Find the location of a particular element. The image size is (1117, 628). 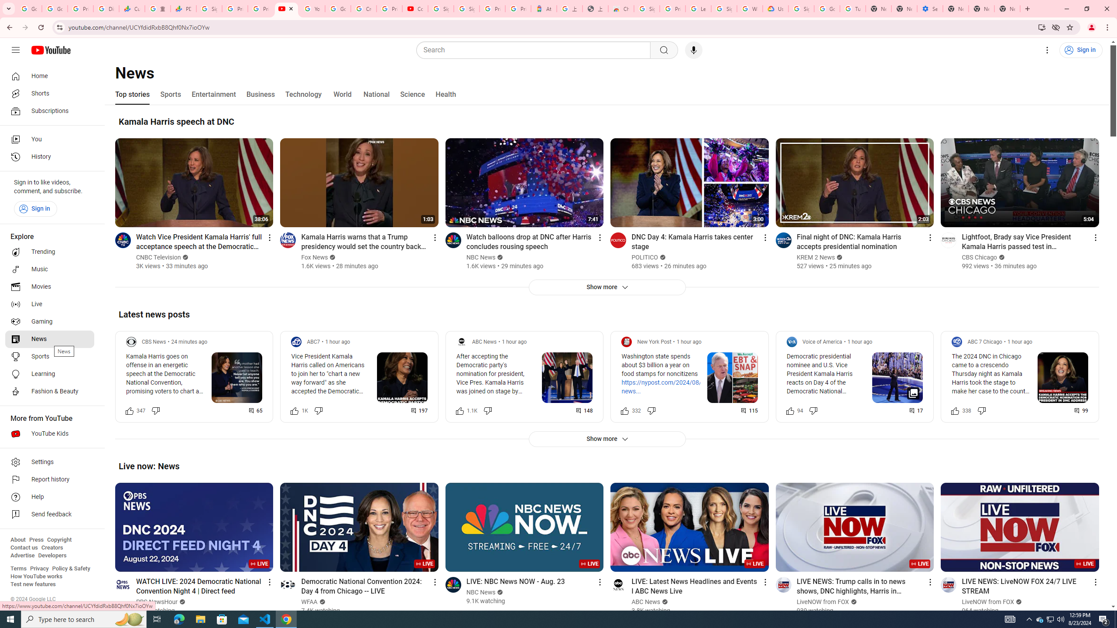

News is located at coordinates (50, 339).